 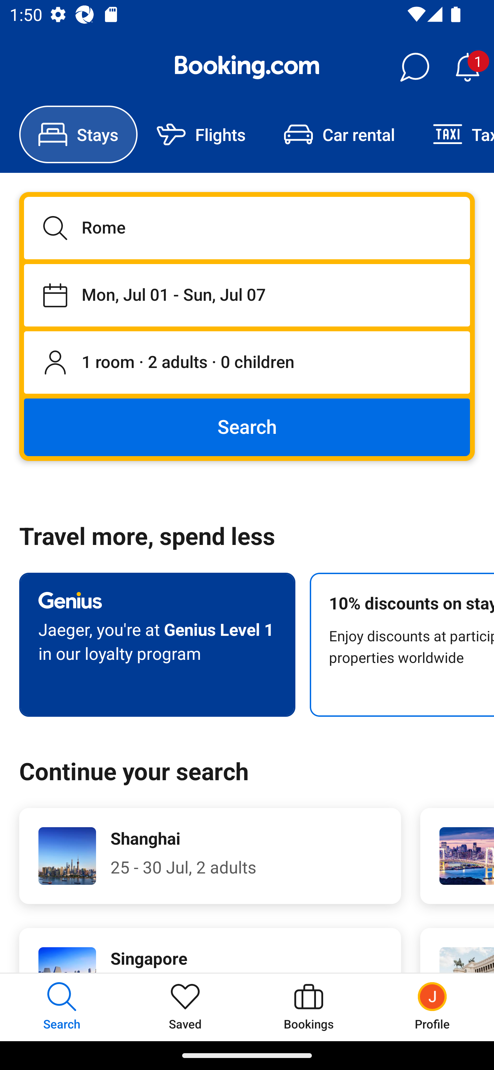 I want to click on Notifications, so click(x=467, y=67).